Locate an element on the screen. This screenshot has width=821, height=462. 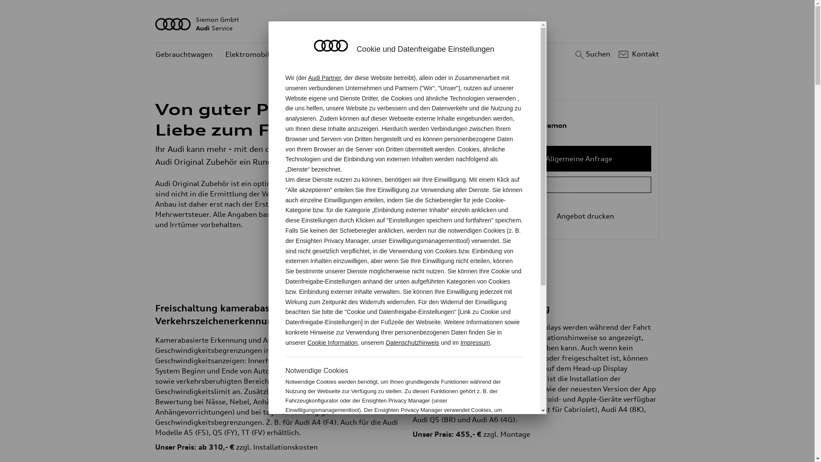
Cookie Information is located at coordinates (478, 438).